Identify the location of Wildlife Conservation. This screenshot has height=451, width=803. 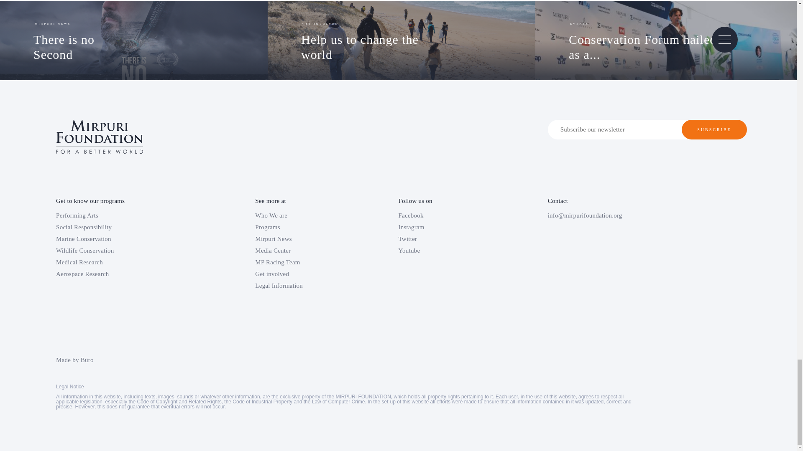
(660, 40).